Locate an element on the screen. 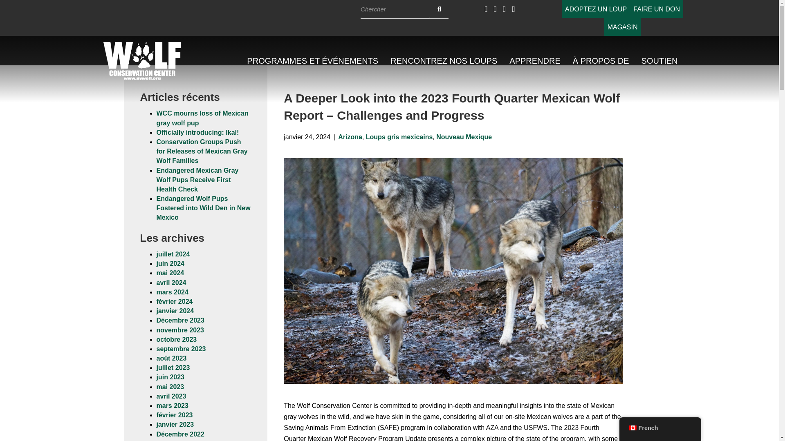 Image resolution: width=785 pixels, height=441 pixels. ADOPTEZ UN LOUP is located at coordinates (596, 9).